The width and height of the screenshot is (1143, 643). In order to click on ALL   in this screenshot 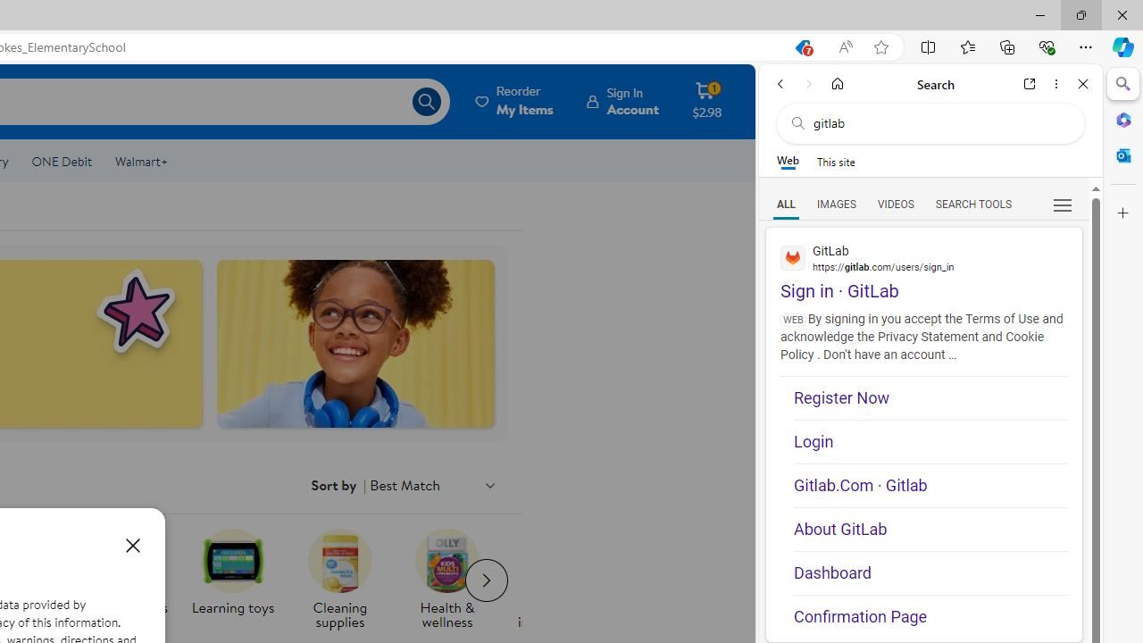, I will do `click(787, 204)`.